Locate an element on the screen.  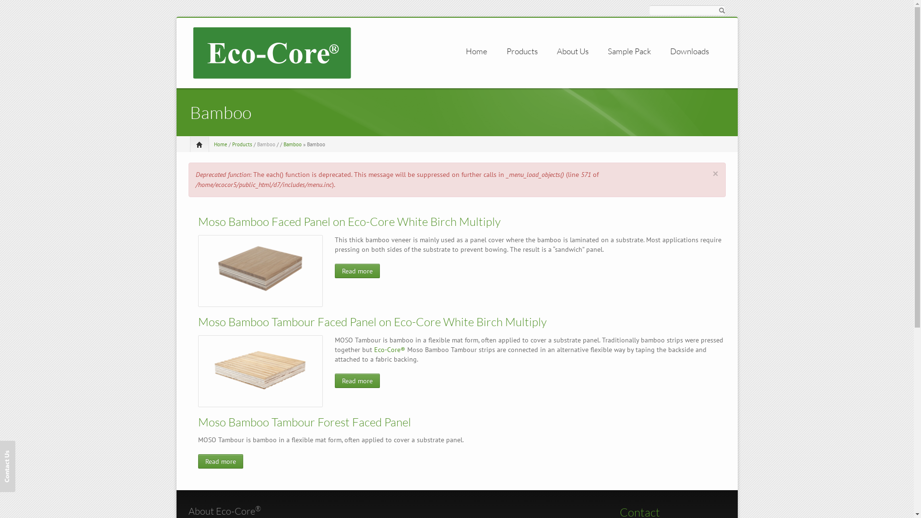
Read more is located at coordinates (357, 271).